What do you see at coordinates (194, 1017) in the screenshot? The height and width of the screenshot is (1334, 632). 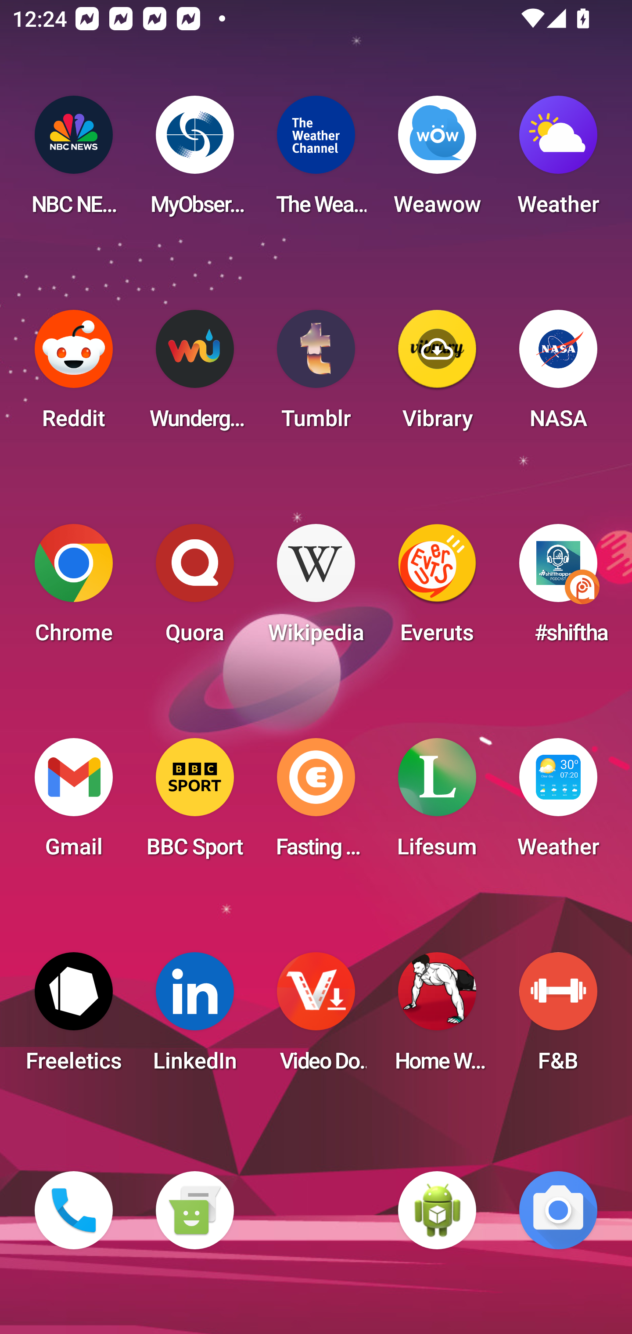 I see `LinkedIn` at bounding box center [194, 1017].